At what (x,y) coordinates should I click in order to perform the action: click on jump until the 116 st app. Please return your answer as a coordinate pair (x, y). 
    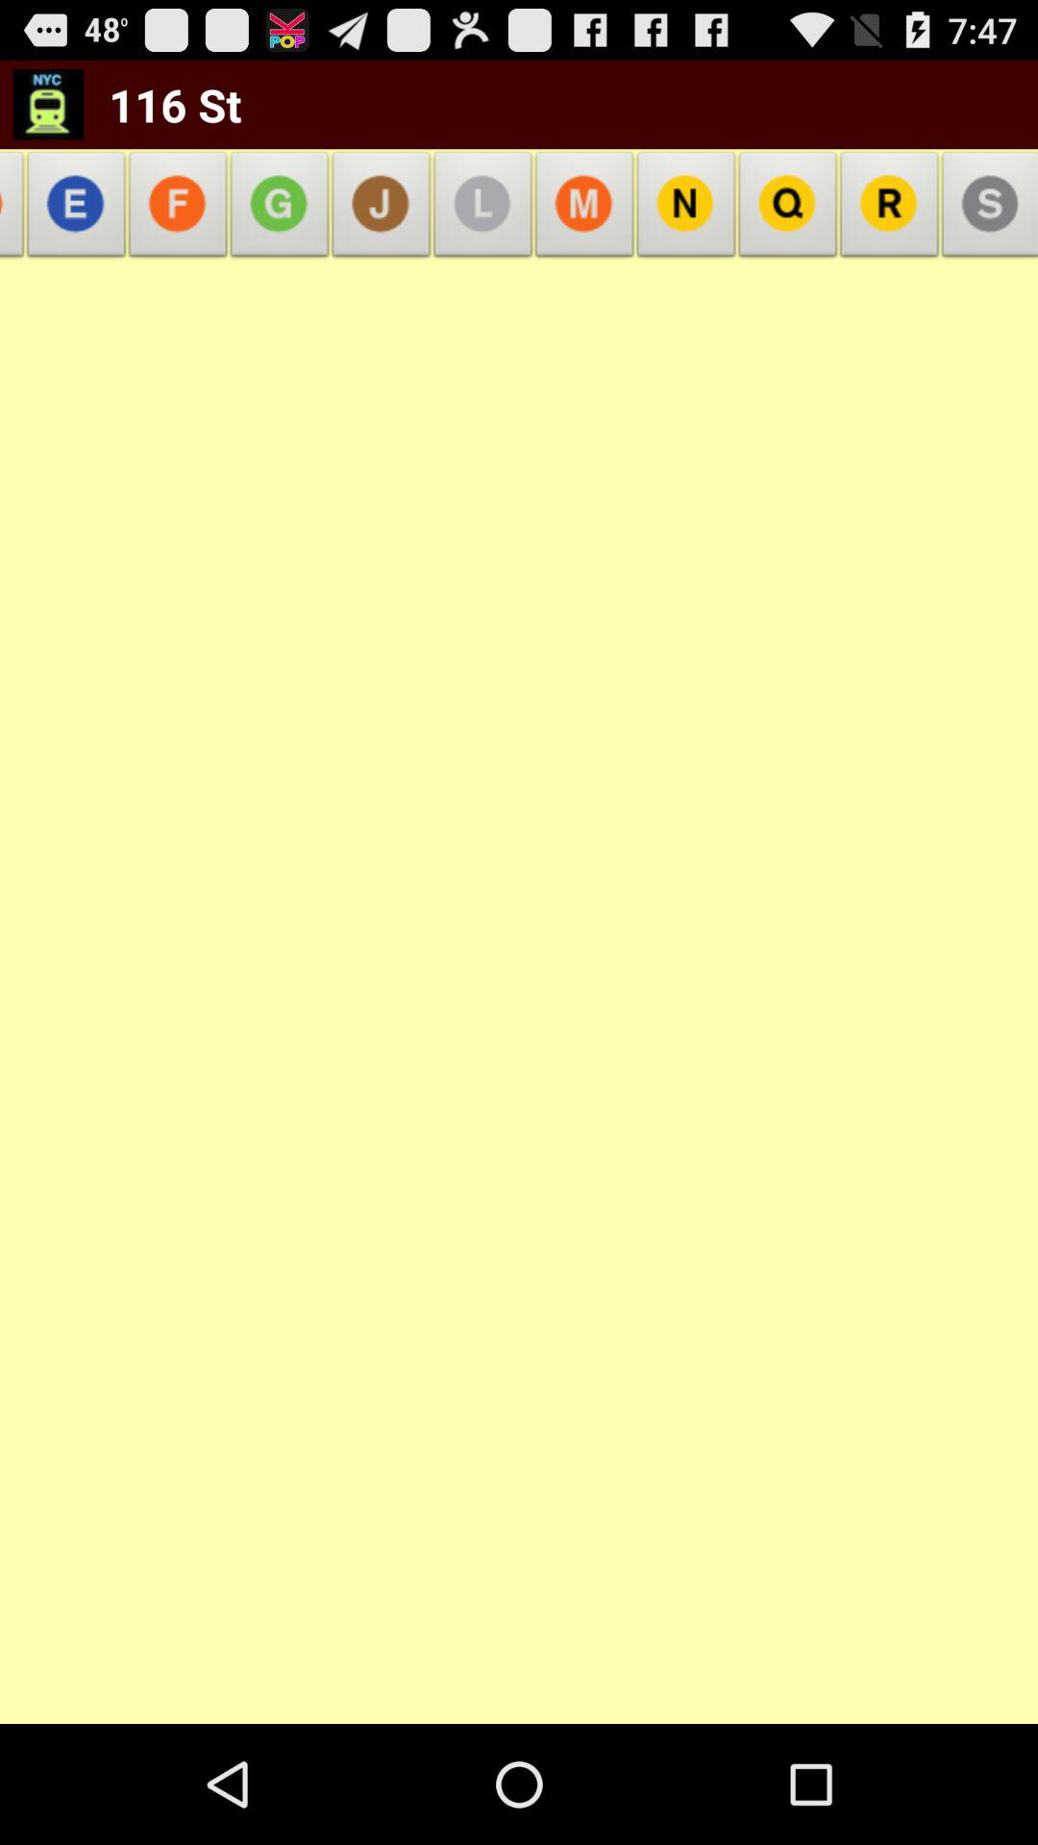
    Looking at the image, I should click on (162, 104).